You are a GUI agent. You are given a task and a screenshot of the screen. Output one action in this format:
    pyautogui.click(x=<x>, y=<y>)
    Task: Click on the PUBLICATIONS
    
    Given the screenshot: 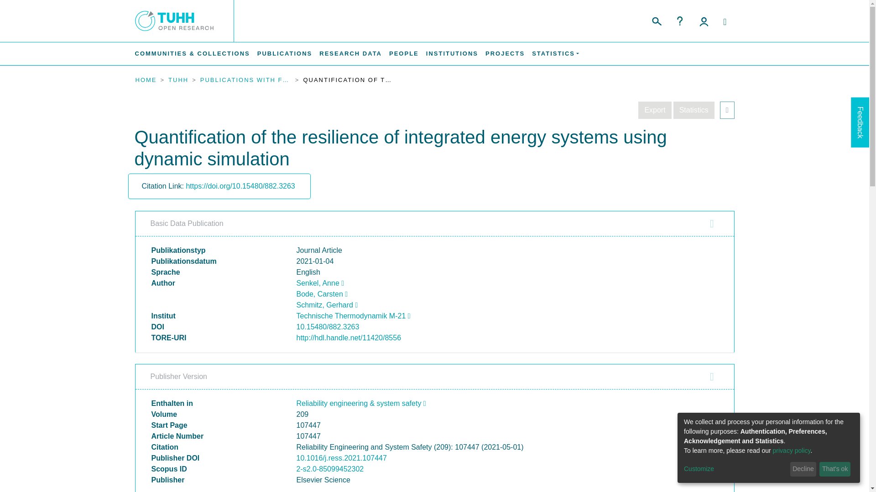 What is the action you would take?
    pyautogui.click(x=285, y=53)
    